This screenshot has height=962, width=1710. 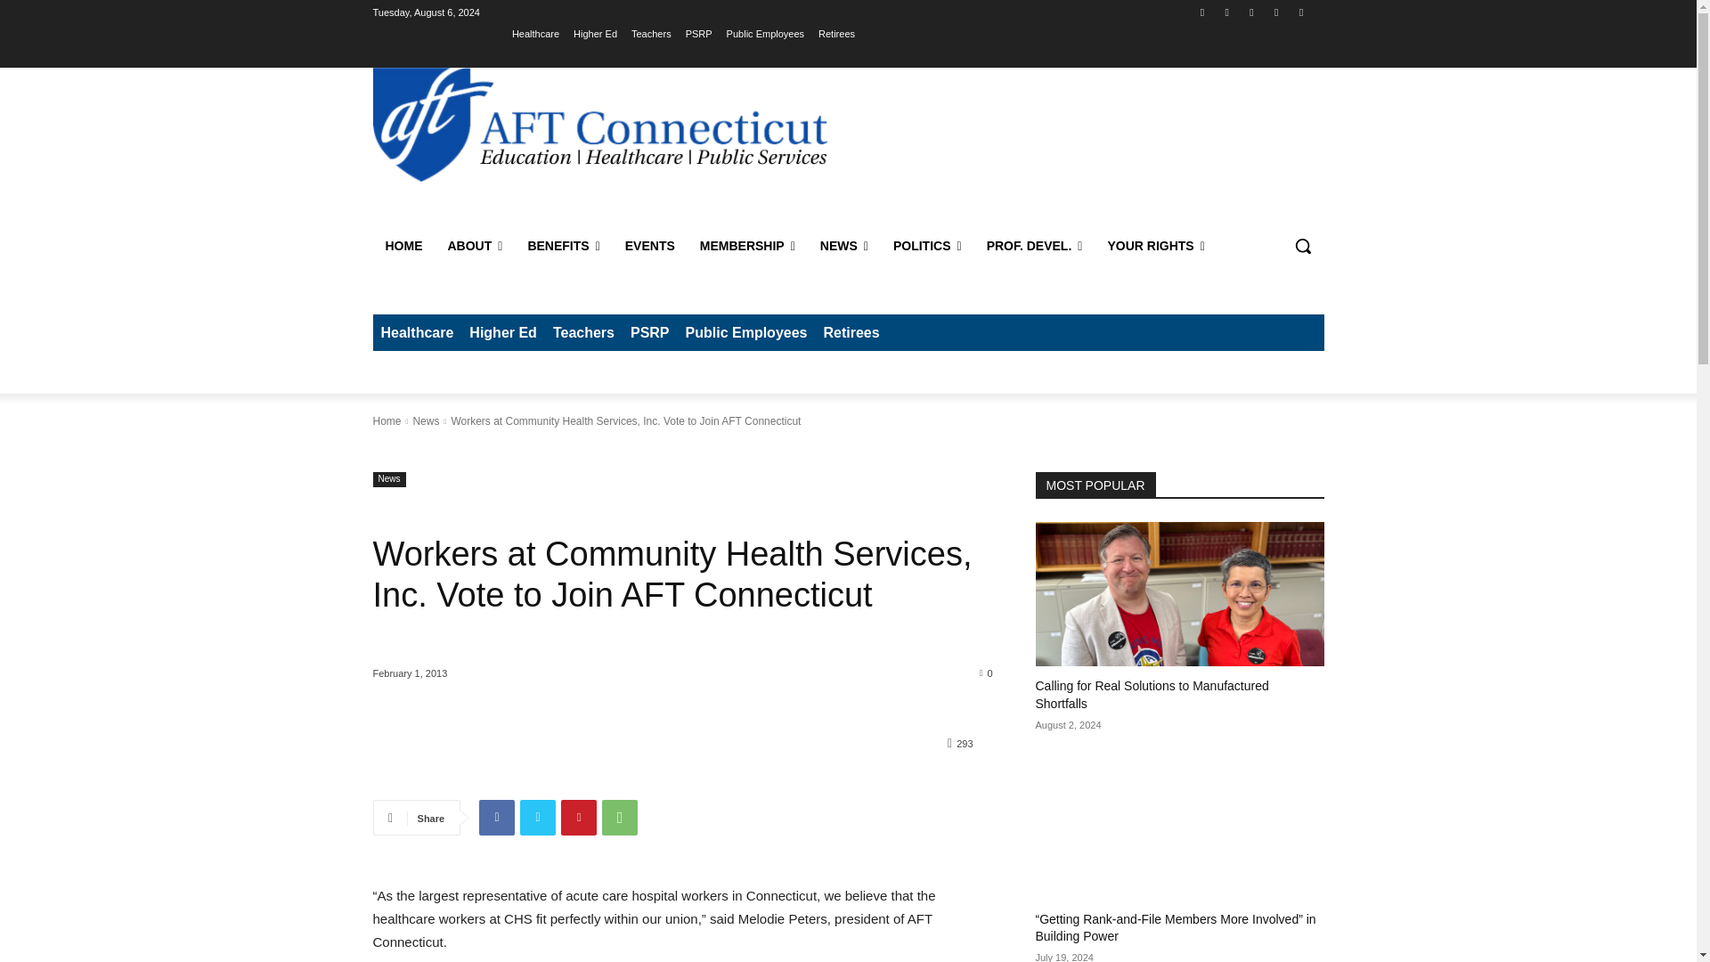 I want to click on Facebook, so click(x=1202, y=12).